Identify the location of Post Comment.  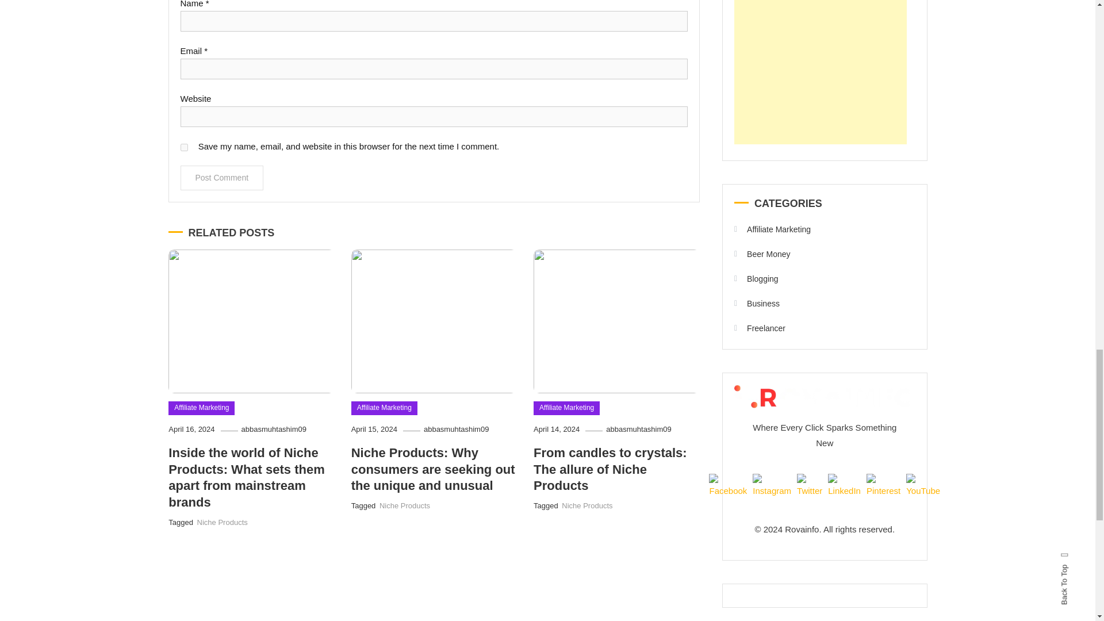
(222, 178).